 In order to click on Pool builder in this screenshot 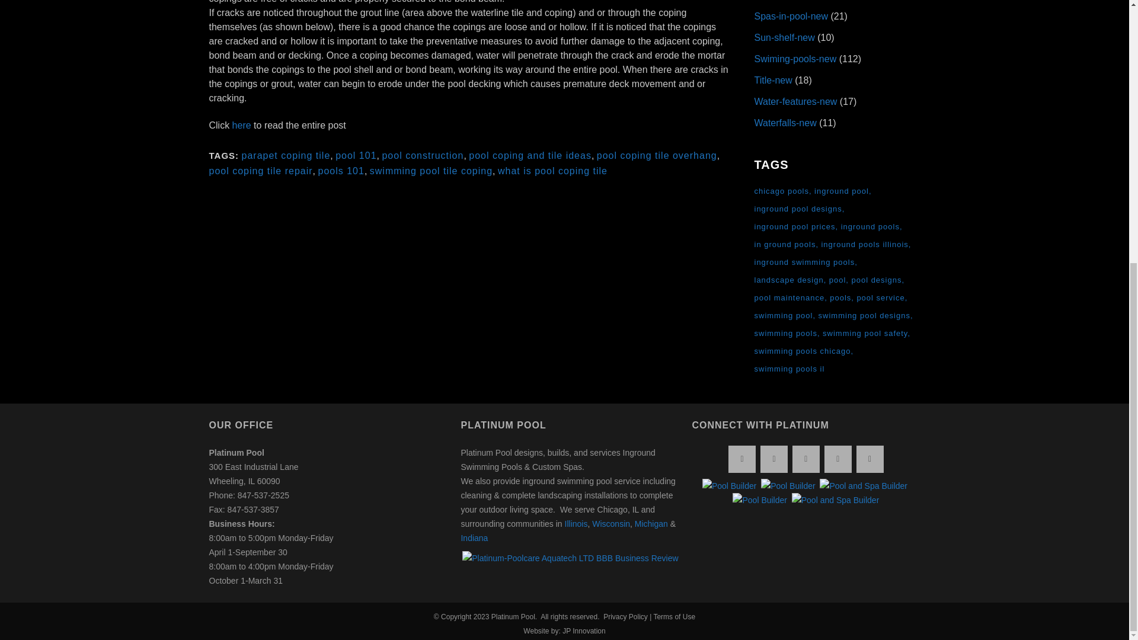, I will do `click(729, 485)`.